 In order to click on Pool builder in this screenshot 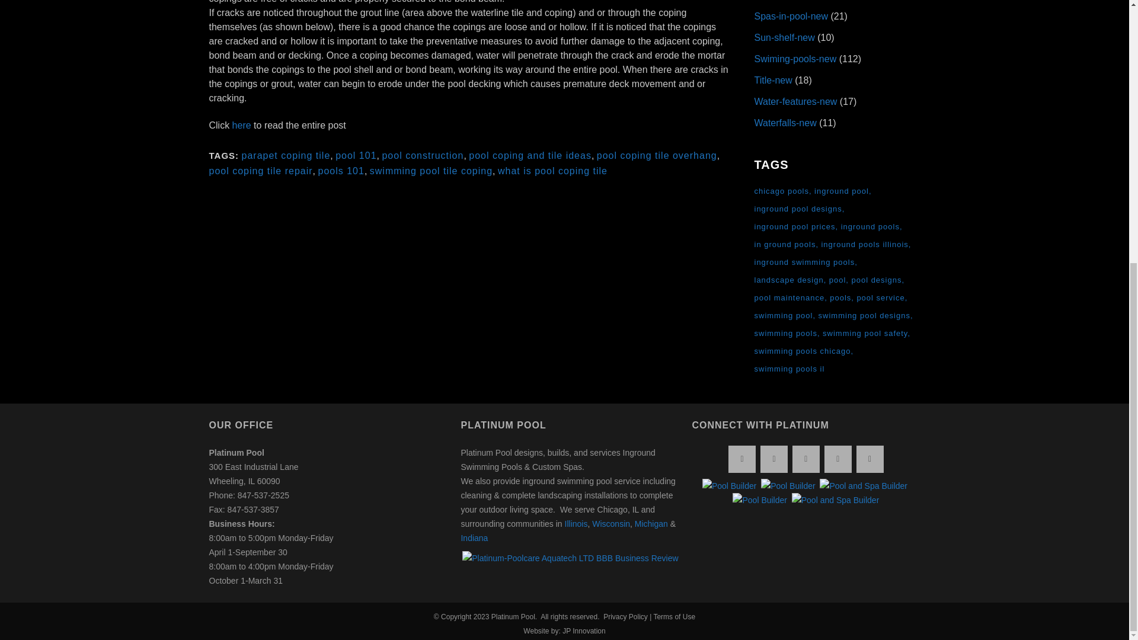, I will do `click(729, 485)`.